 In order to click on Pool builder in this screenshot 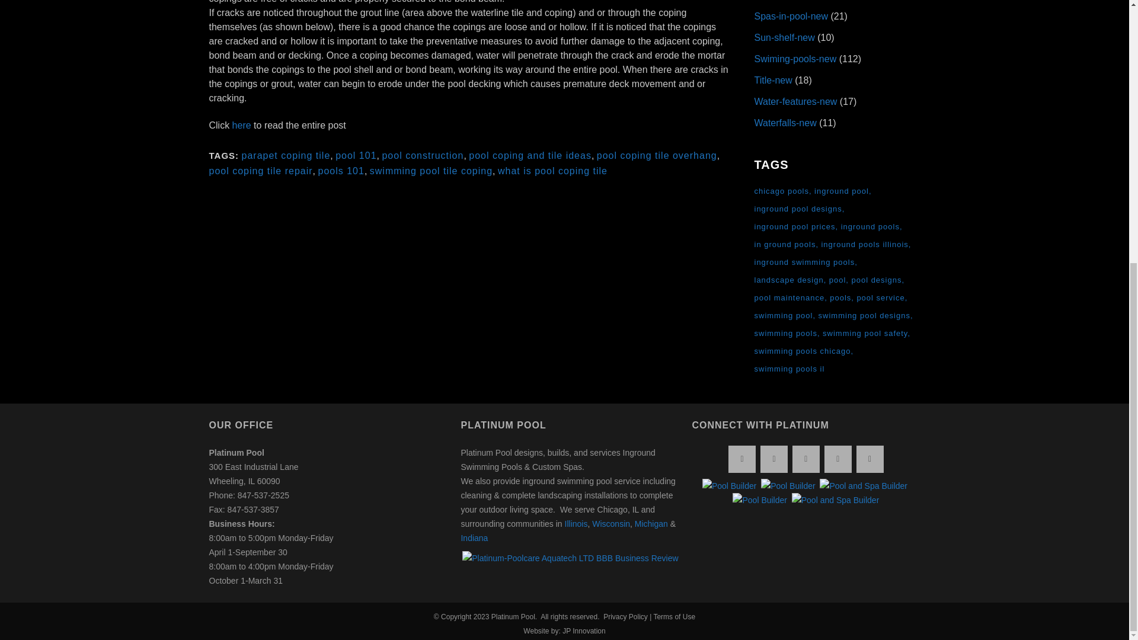, I will do `click(729, 485)`.